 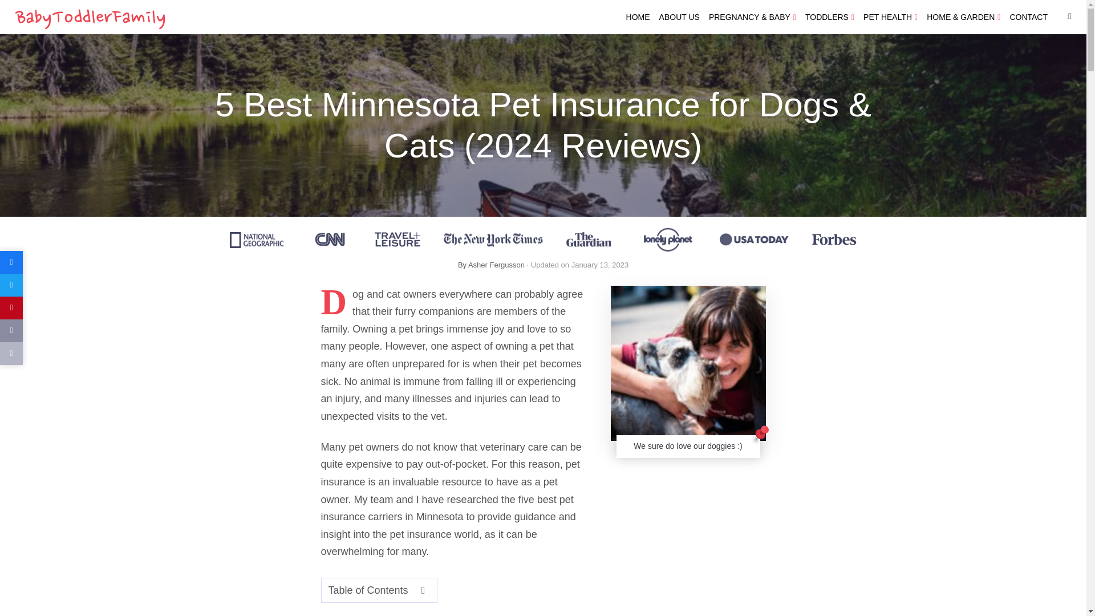 What do you see at coordinates (679, 17) in the screenshot?
I see `ABOUT US` at bounding box center [679, 17].